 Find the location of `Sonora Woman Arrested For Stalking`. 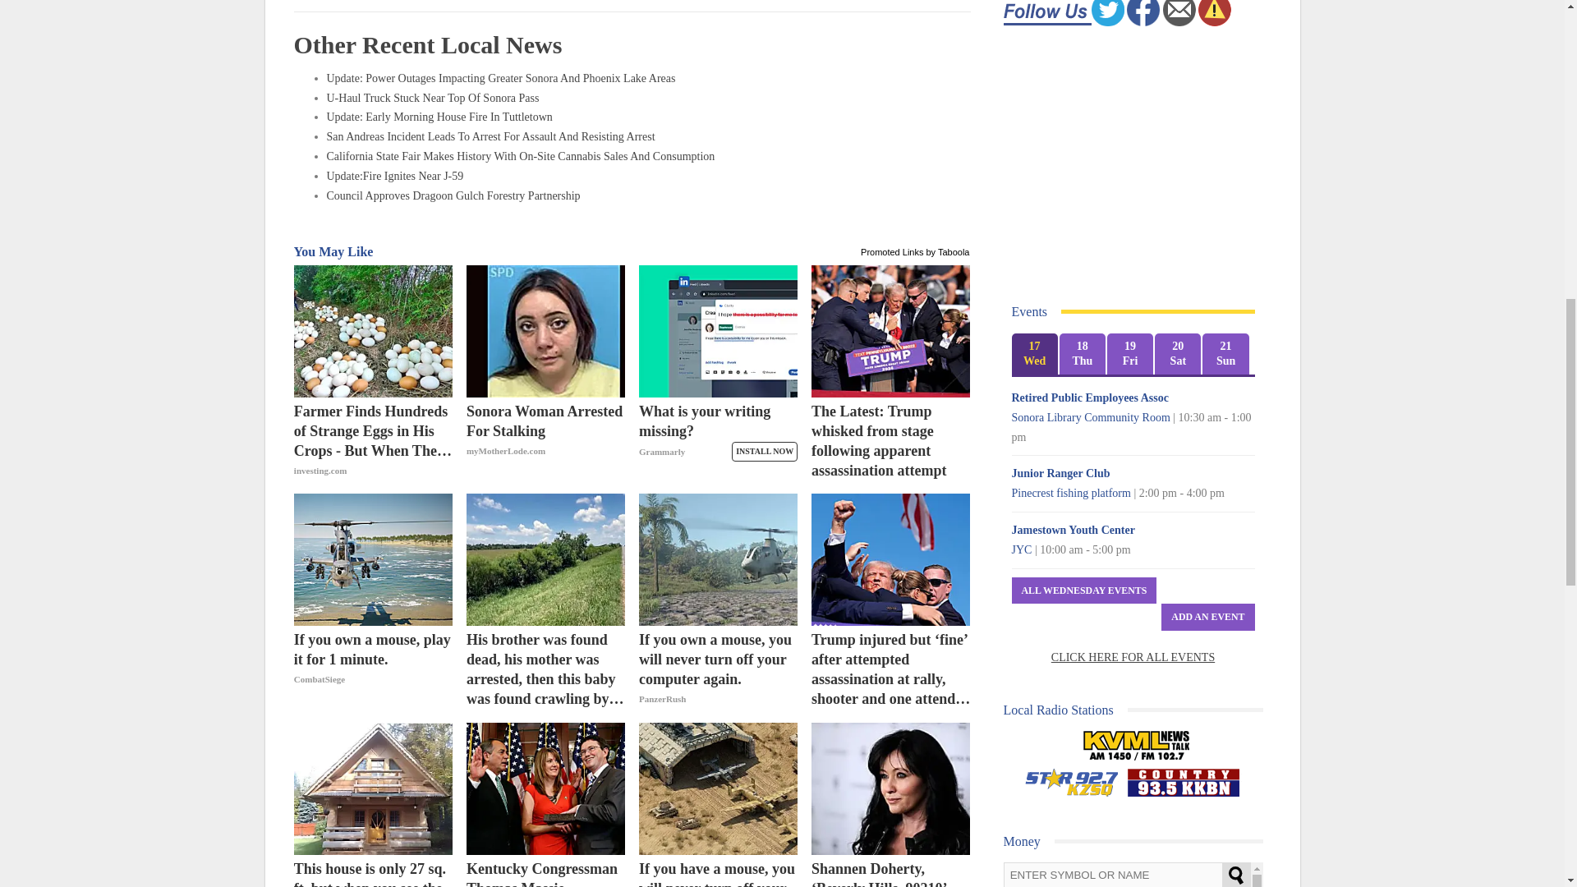

Sonora Woman Arrested For Stalking is located at coordinates (545, 441).